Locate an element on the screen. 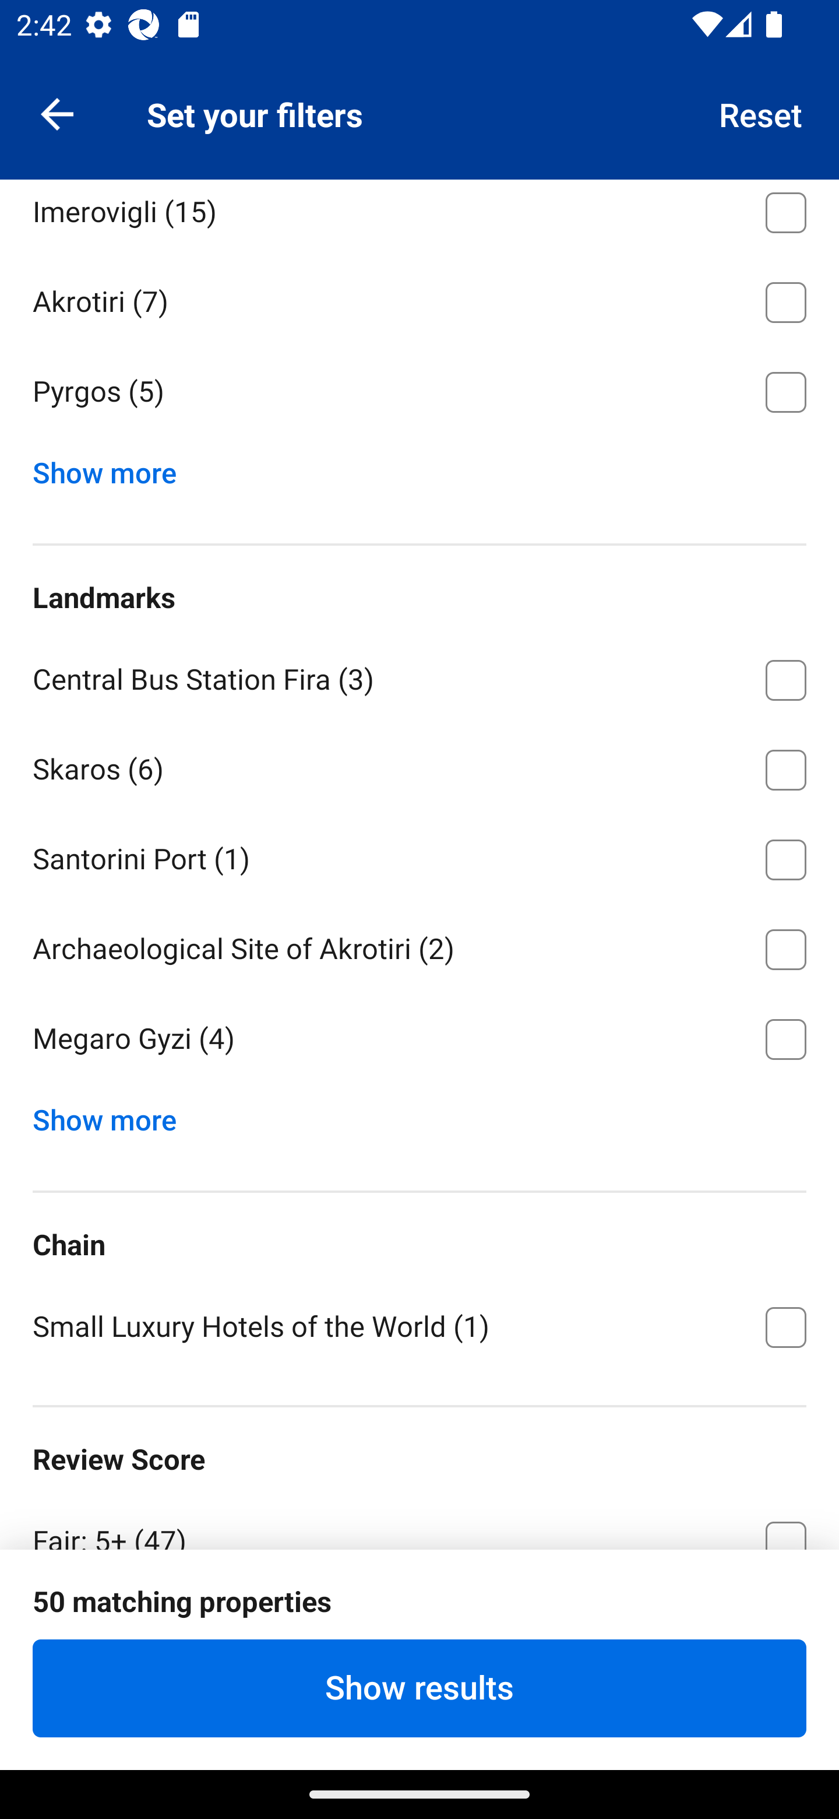 The width and height of the screenshot is (839, 1819). Small Luxury Hotels of the World ⁦(1) is located at coordinates (419, 1325).